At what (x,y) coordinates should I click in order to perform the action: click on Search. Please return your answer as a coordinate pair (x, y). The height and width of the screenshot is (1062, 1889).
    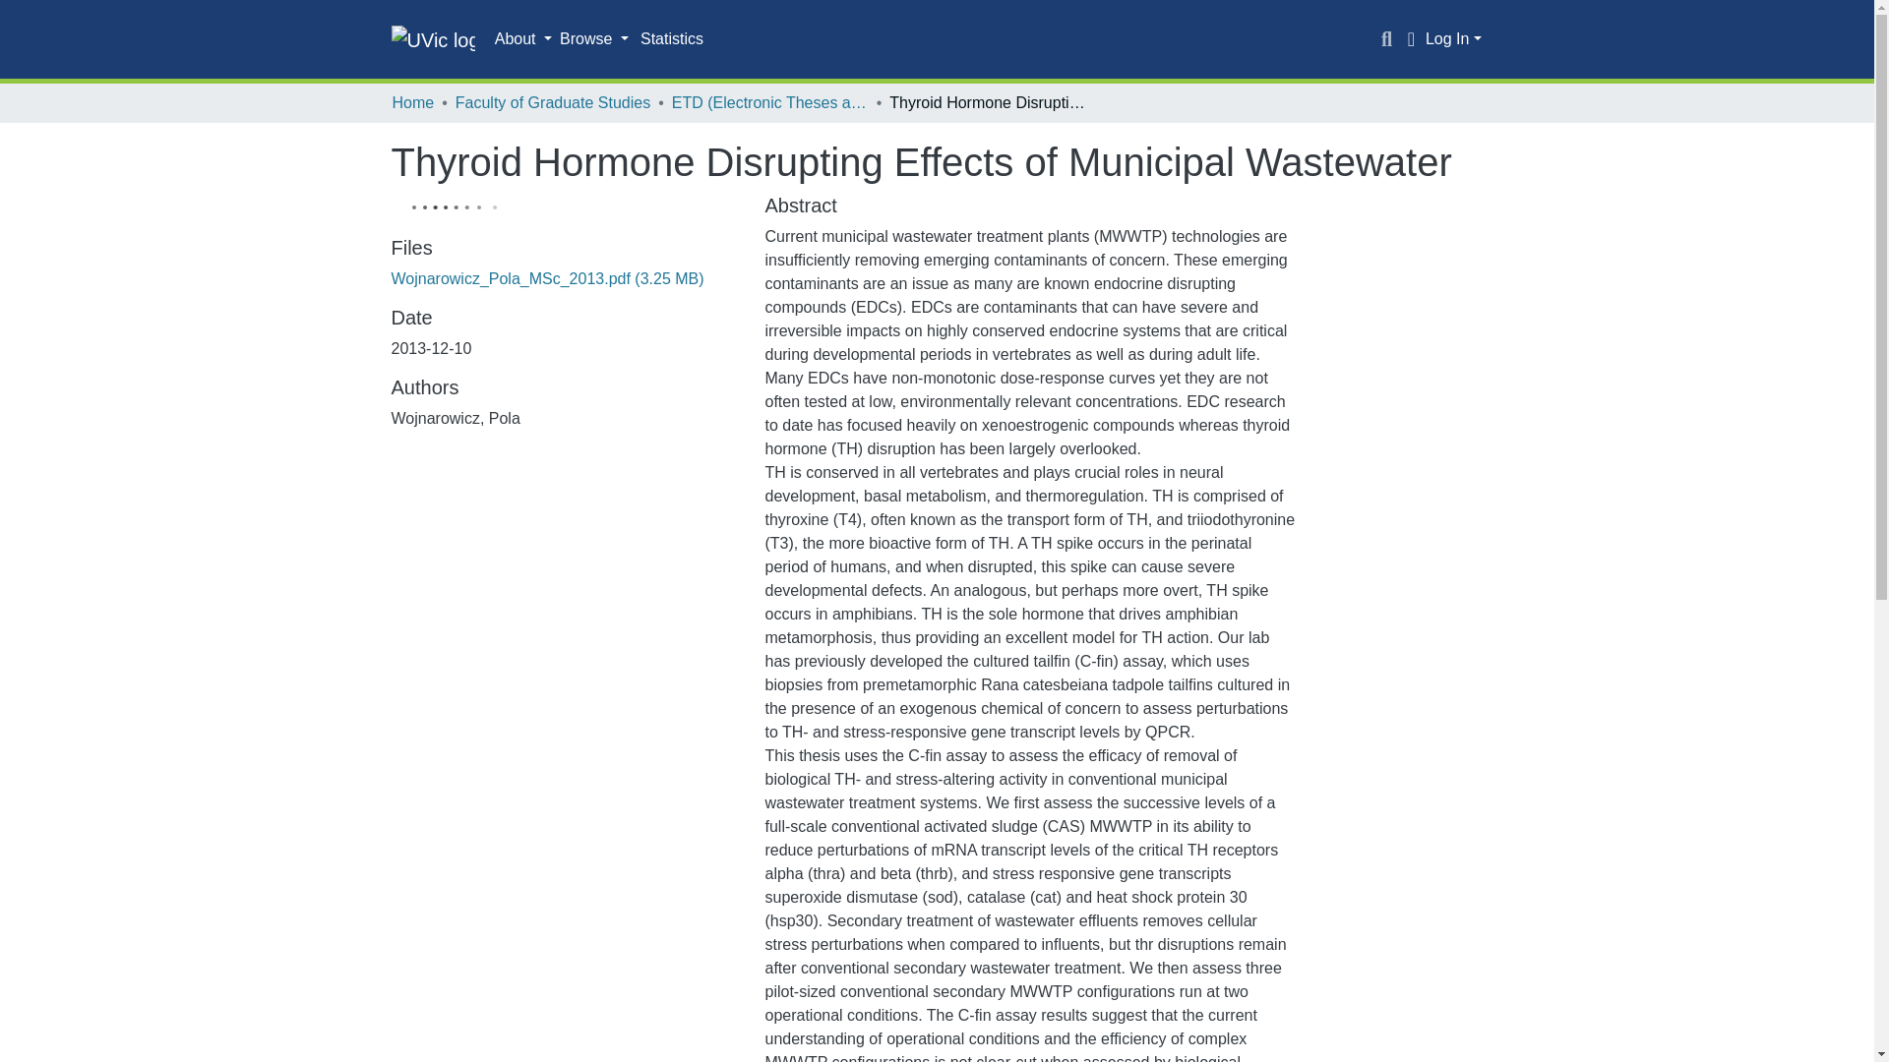
    Looking at the image, I should click on (1387, 39).